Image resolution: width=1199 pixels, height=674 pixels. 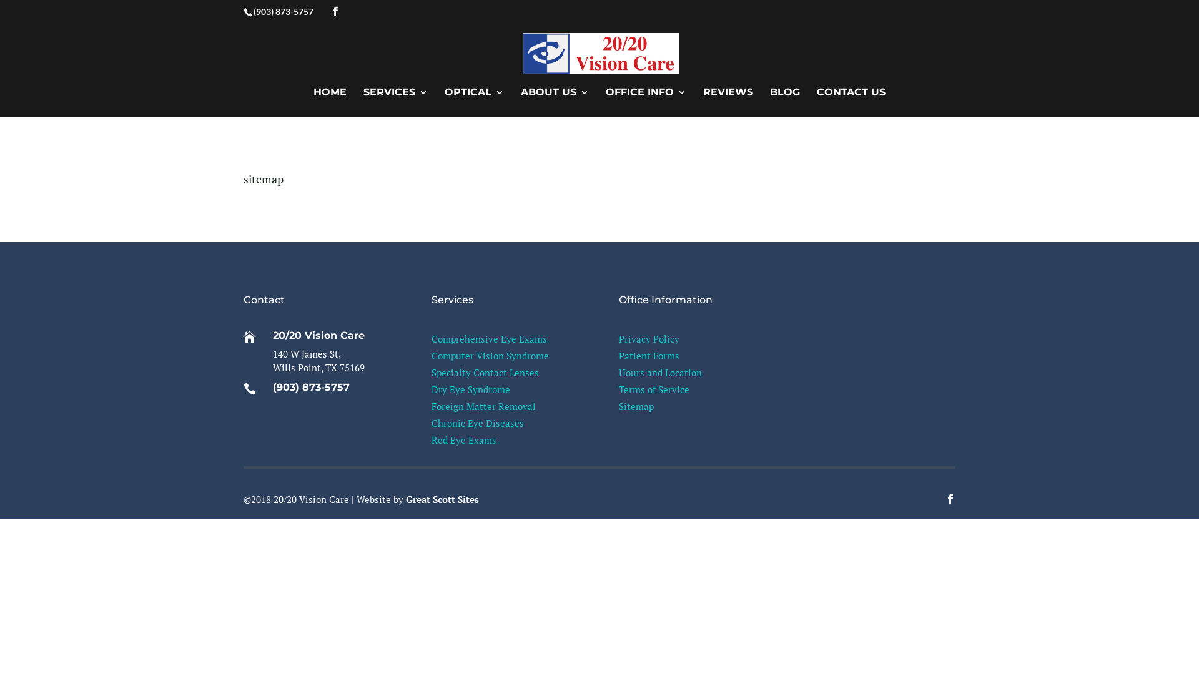 What do you see at coordinates (649, 356) in the screenshot?
I see `Patient Forms` at bounding box center [649, 356].